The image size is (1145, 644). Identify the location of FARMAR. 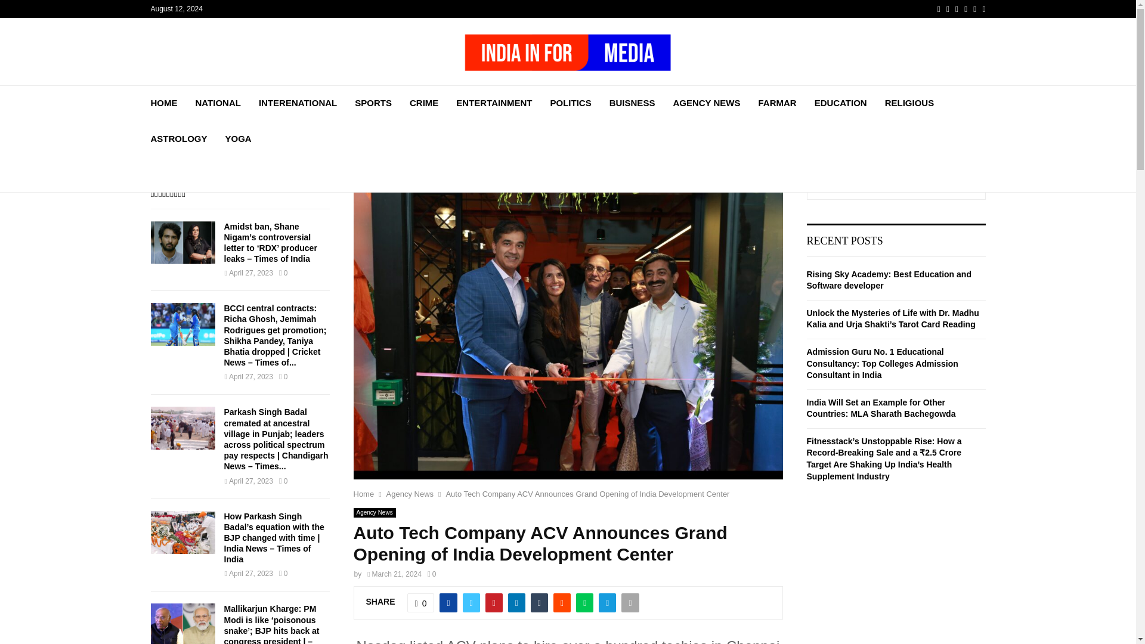
(776, 103).